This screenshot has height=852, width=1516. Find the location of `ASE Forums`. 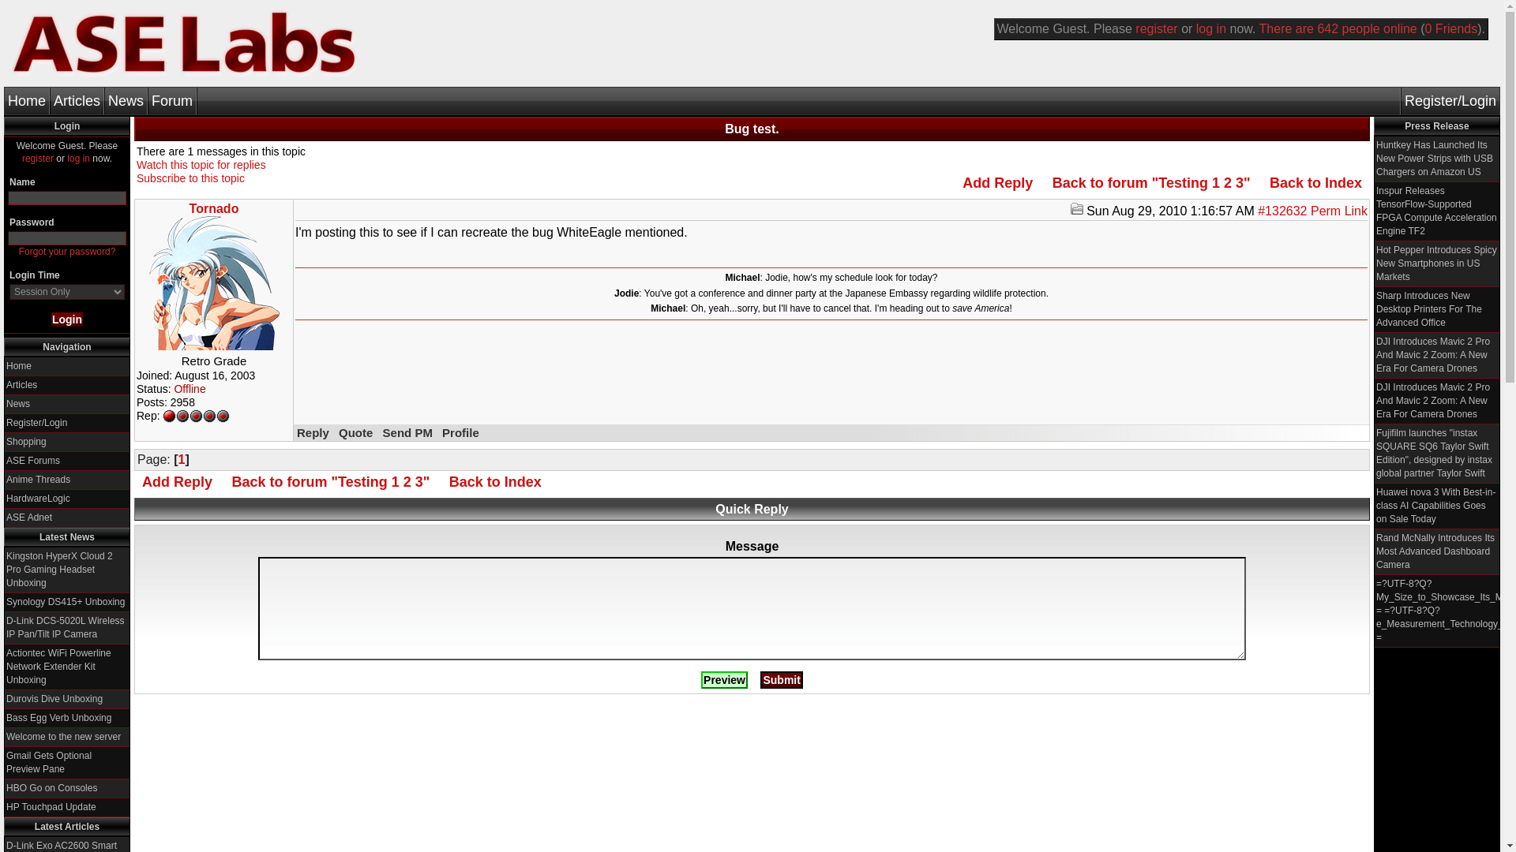

ASE Forums is located at coordinates (33, 460).